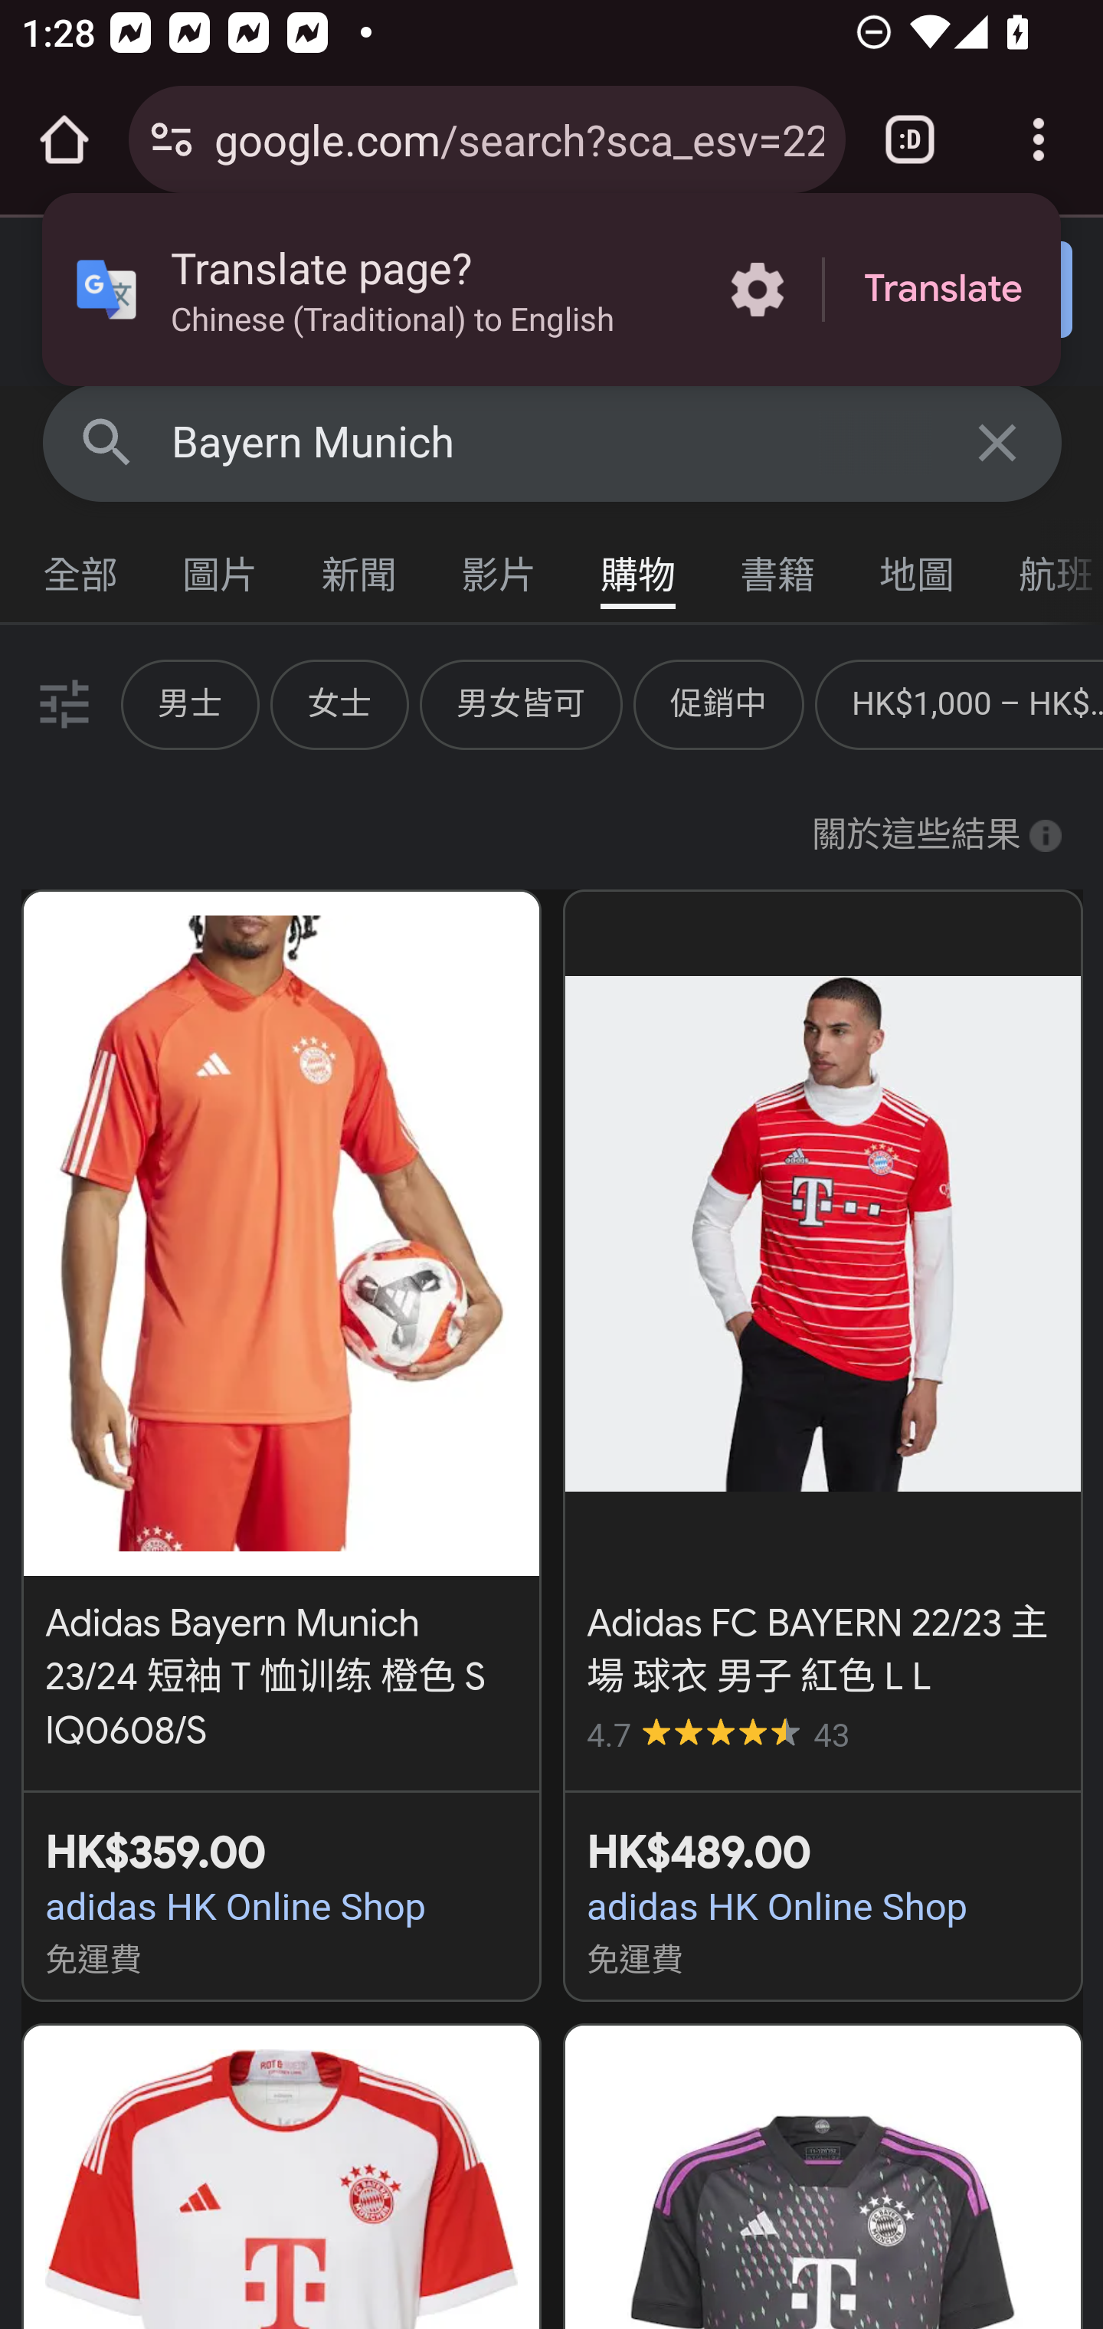 The height and width of the screenshot is (2329, 1103). I want to click on 書籍, so click(778, 568).